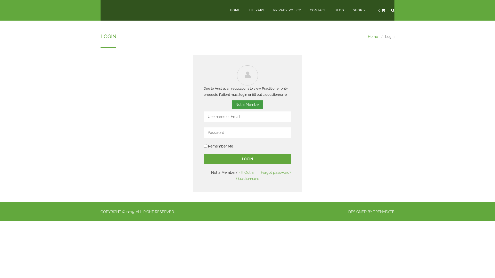 The width and height of the screenshot is (495, 278). I want to click on THERAPY, so click(257, 10).